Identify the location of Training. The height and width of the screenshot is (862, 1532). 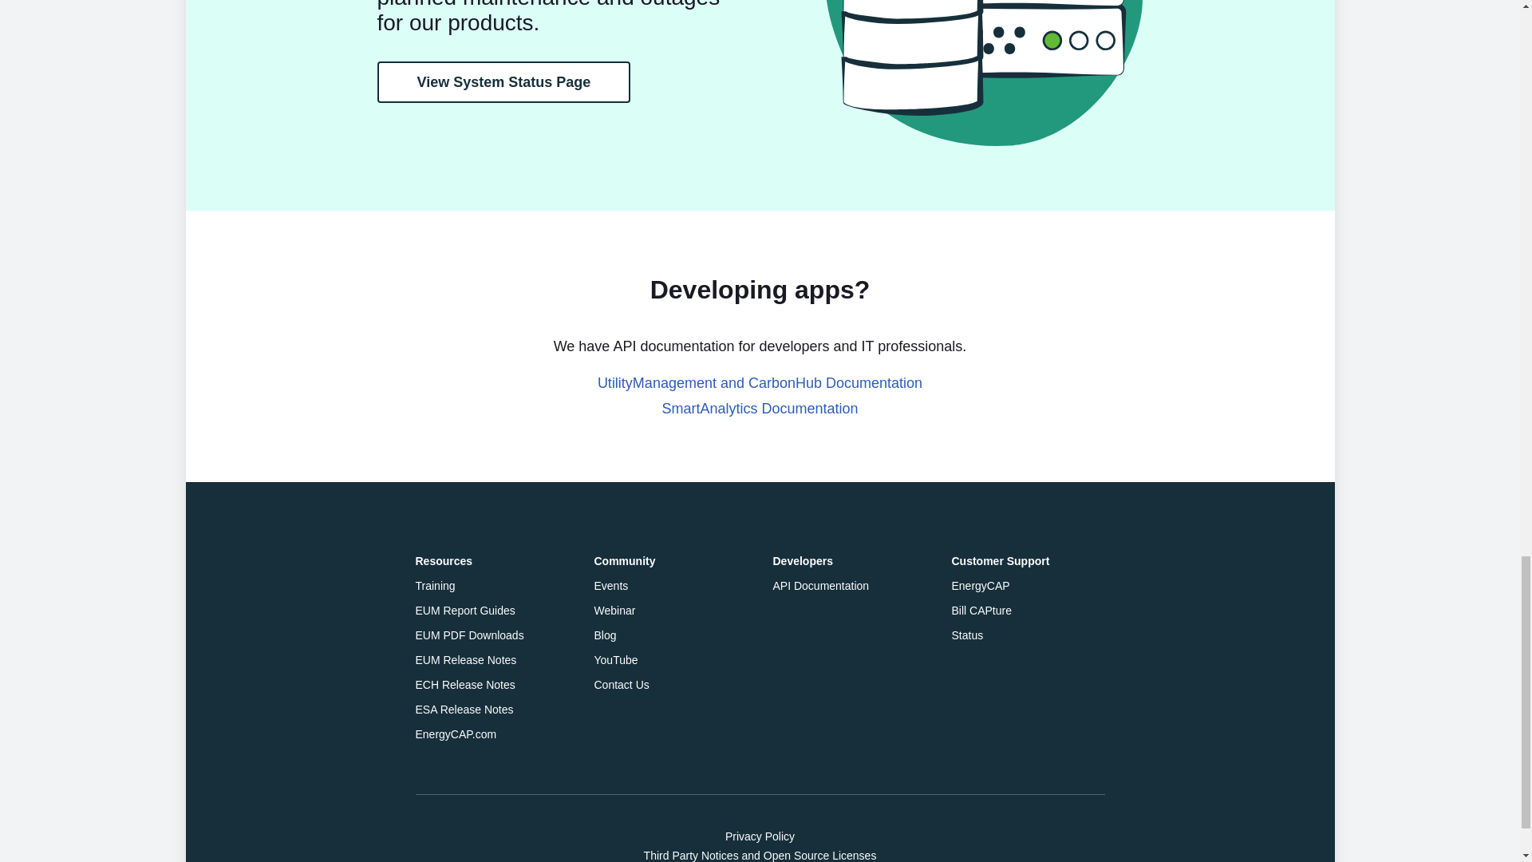
(435, 585).